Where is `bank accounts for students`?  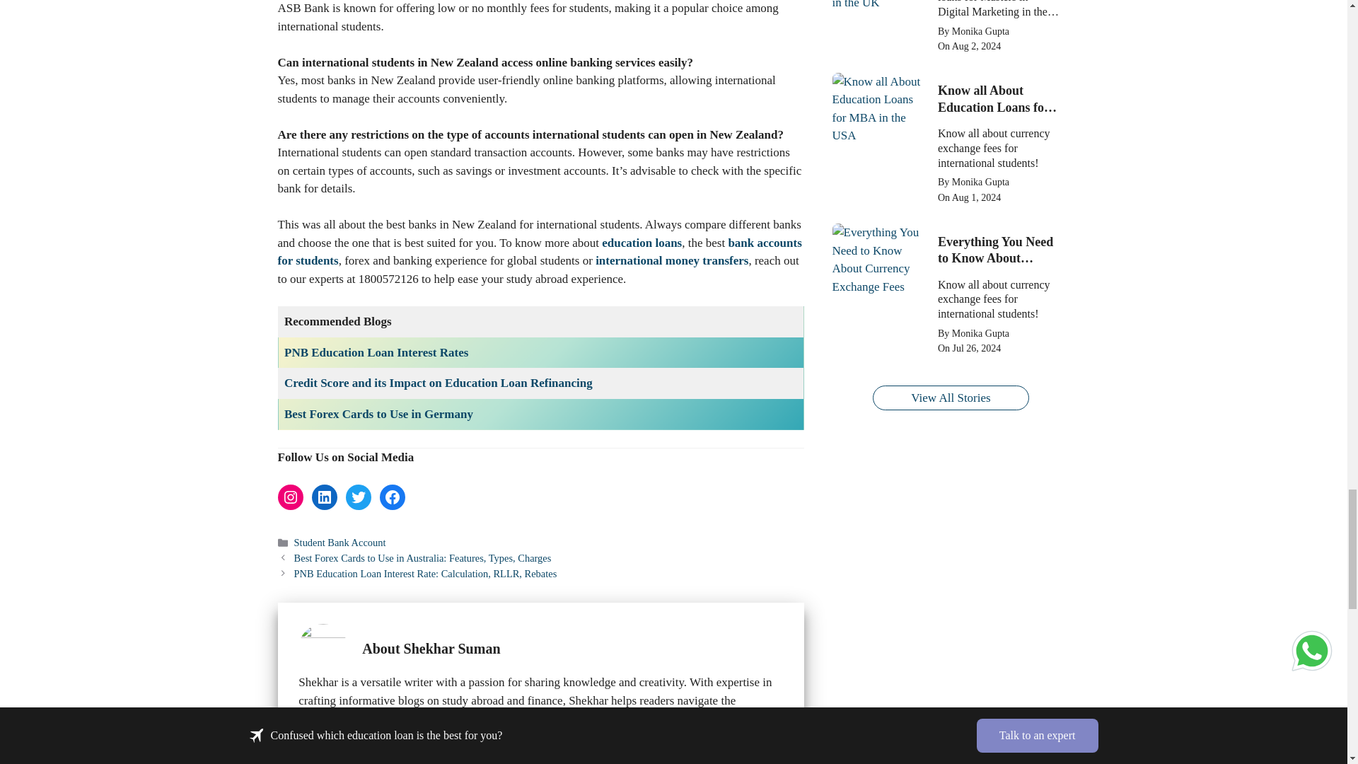 bank accounts for students is located at coordinates (539, 252).